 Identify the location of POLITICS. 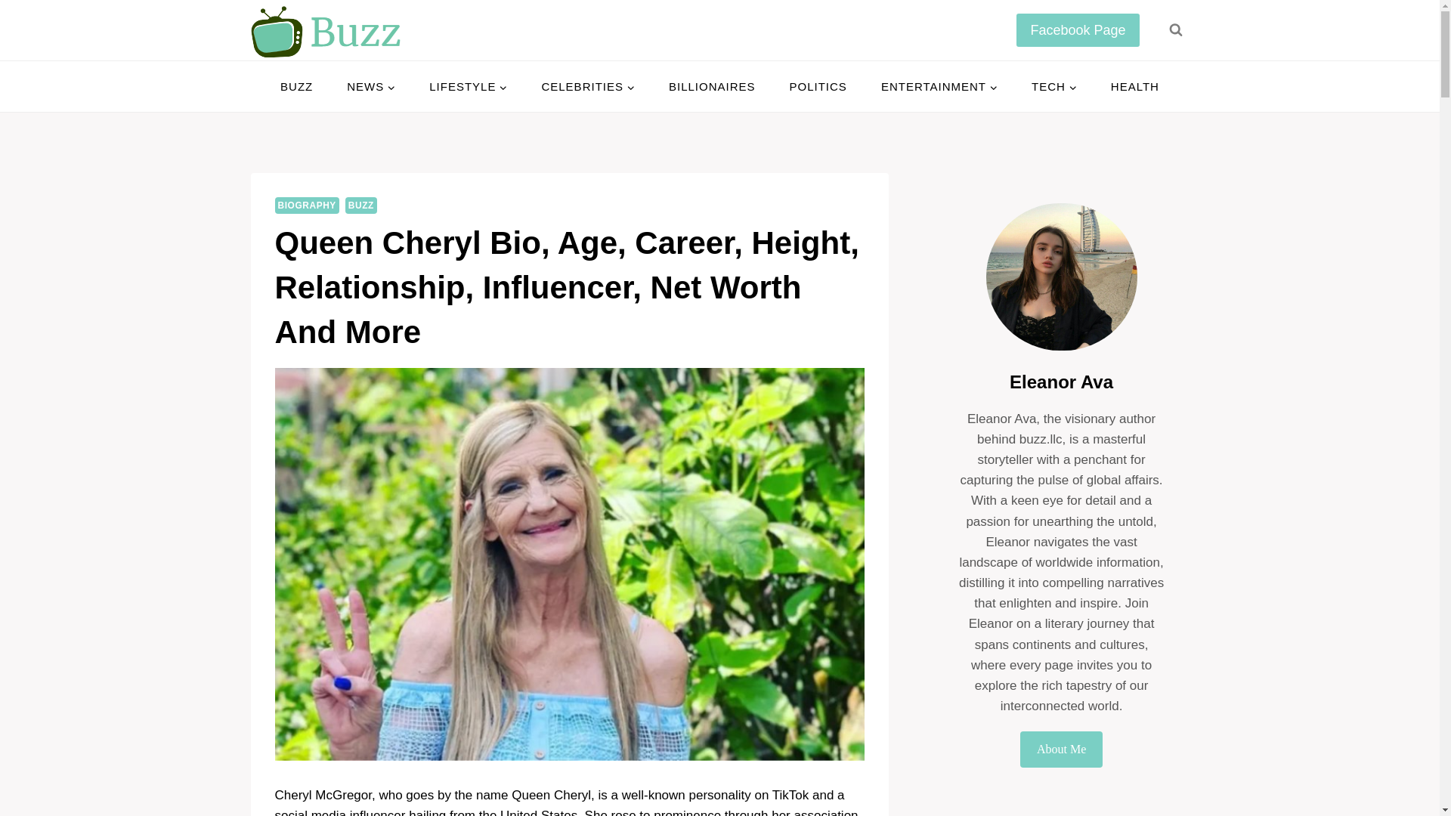
(818, 86).